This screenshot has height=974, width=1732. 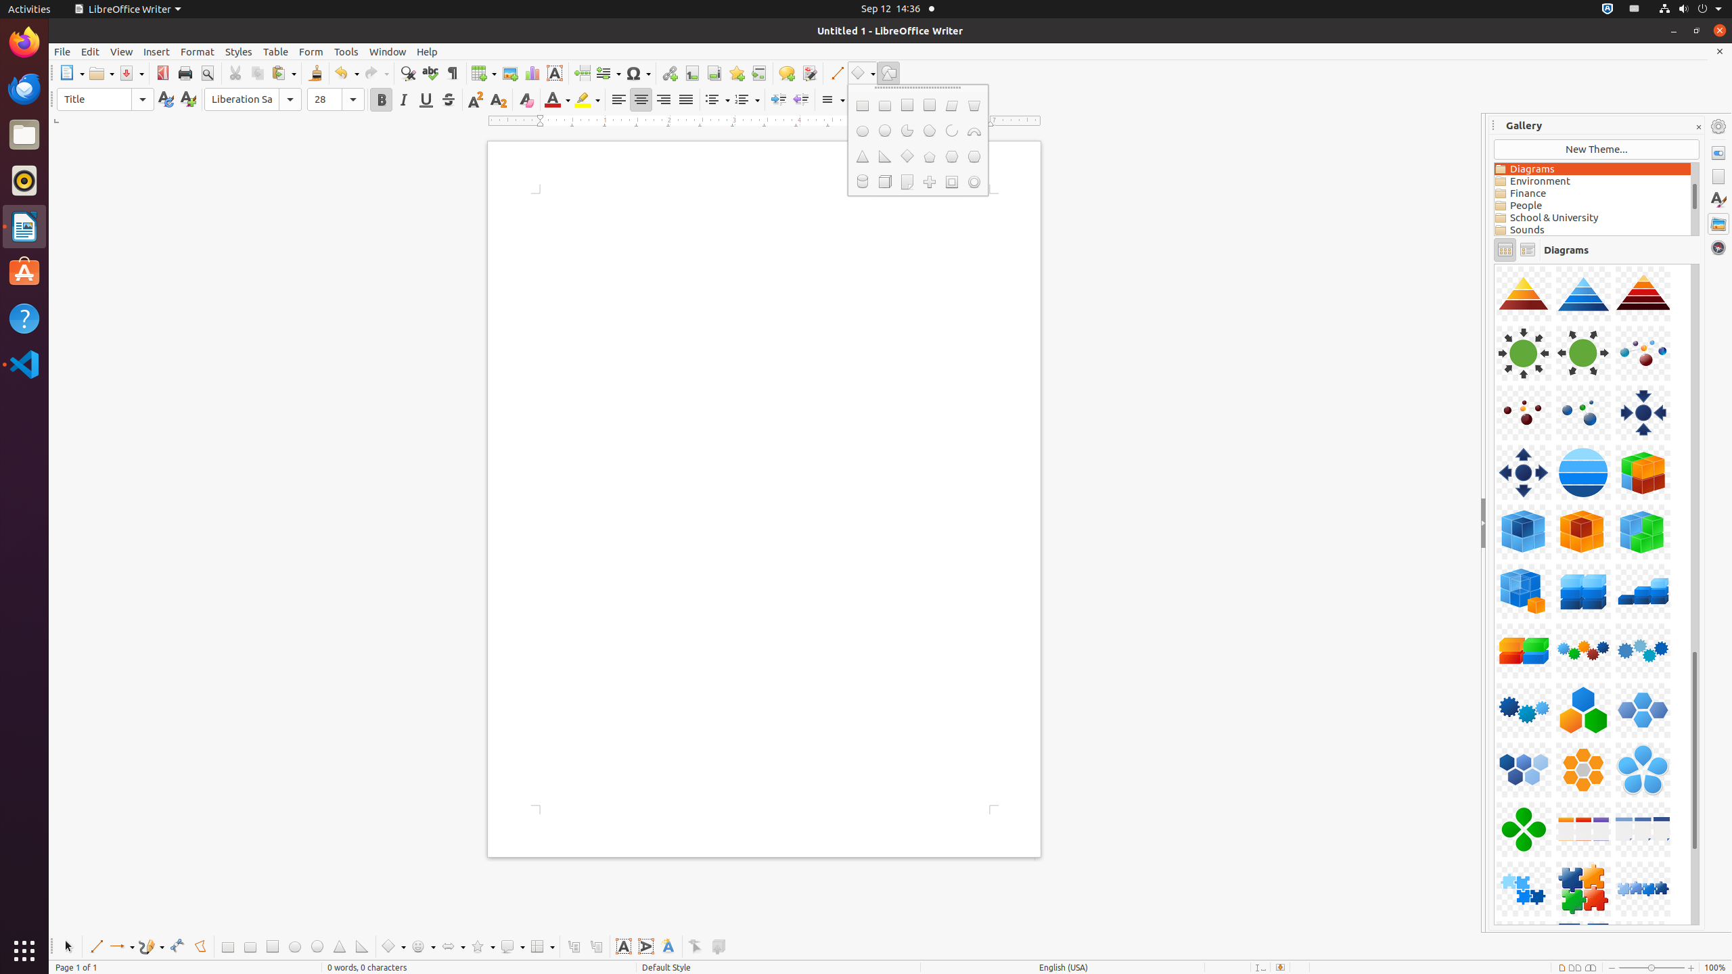 What do you see at coordinates (24, 272) in the screenshot?
I see `Ubuntu Software` at bounding box center [24, 272].